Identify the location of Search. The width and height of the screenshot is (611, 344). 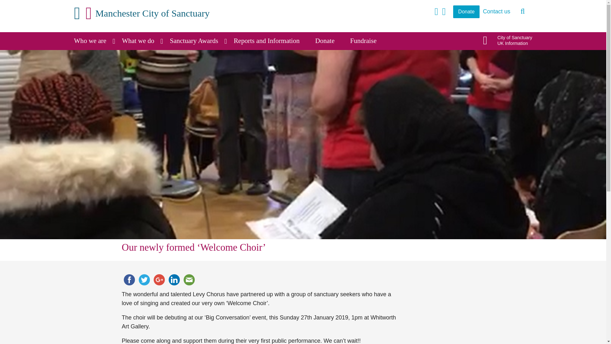
(523, 11).